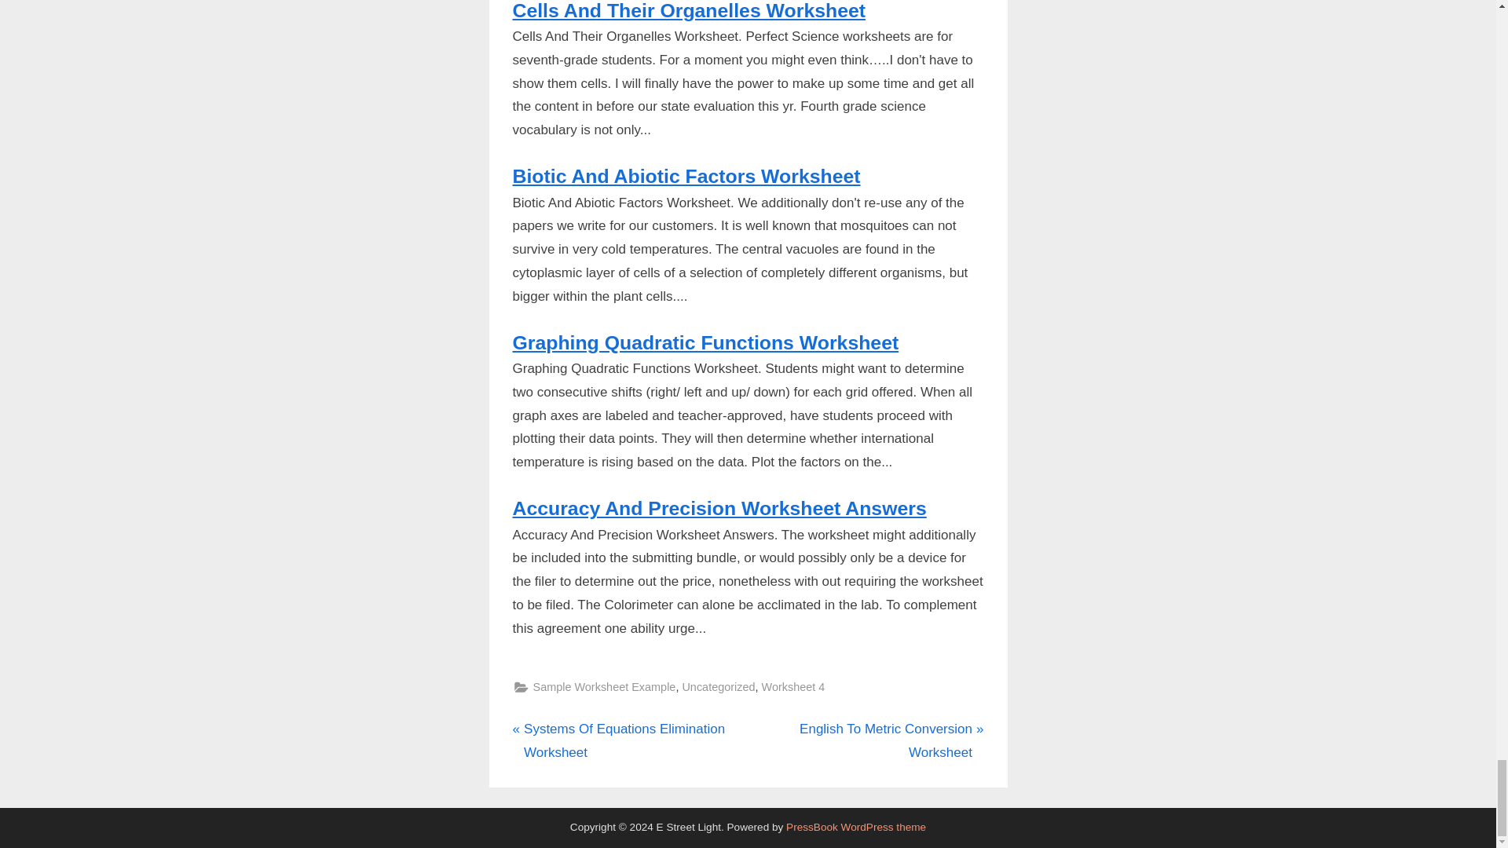 This screenshot has width=1508, height=848. What do you see at coordinates (718, 686) in the screenshot?
I see `Graphing Quadratic Functions Worksheet` at bounding box center [718, 686].